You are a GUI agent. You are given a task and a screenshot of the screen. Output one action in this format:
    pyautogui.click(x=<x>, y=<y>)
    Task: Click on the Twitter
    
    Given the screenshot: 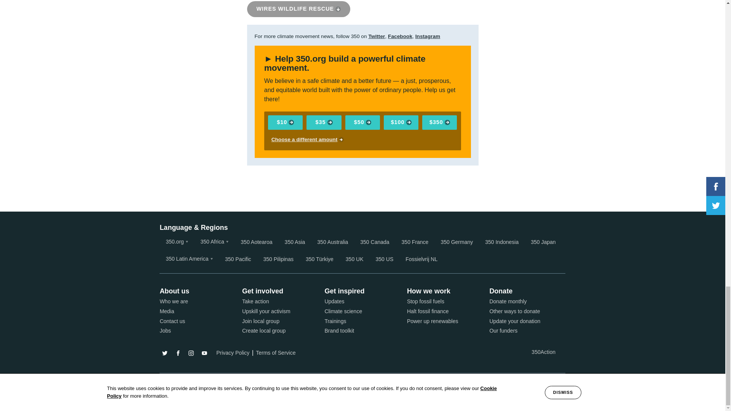 What is the action you would take?
    pyautogui.click(x=377, y=36)
    